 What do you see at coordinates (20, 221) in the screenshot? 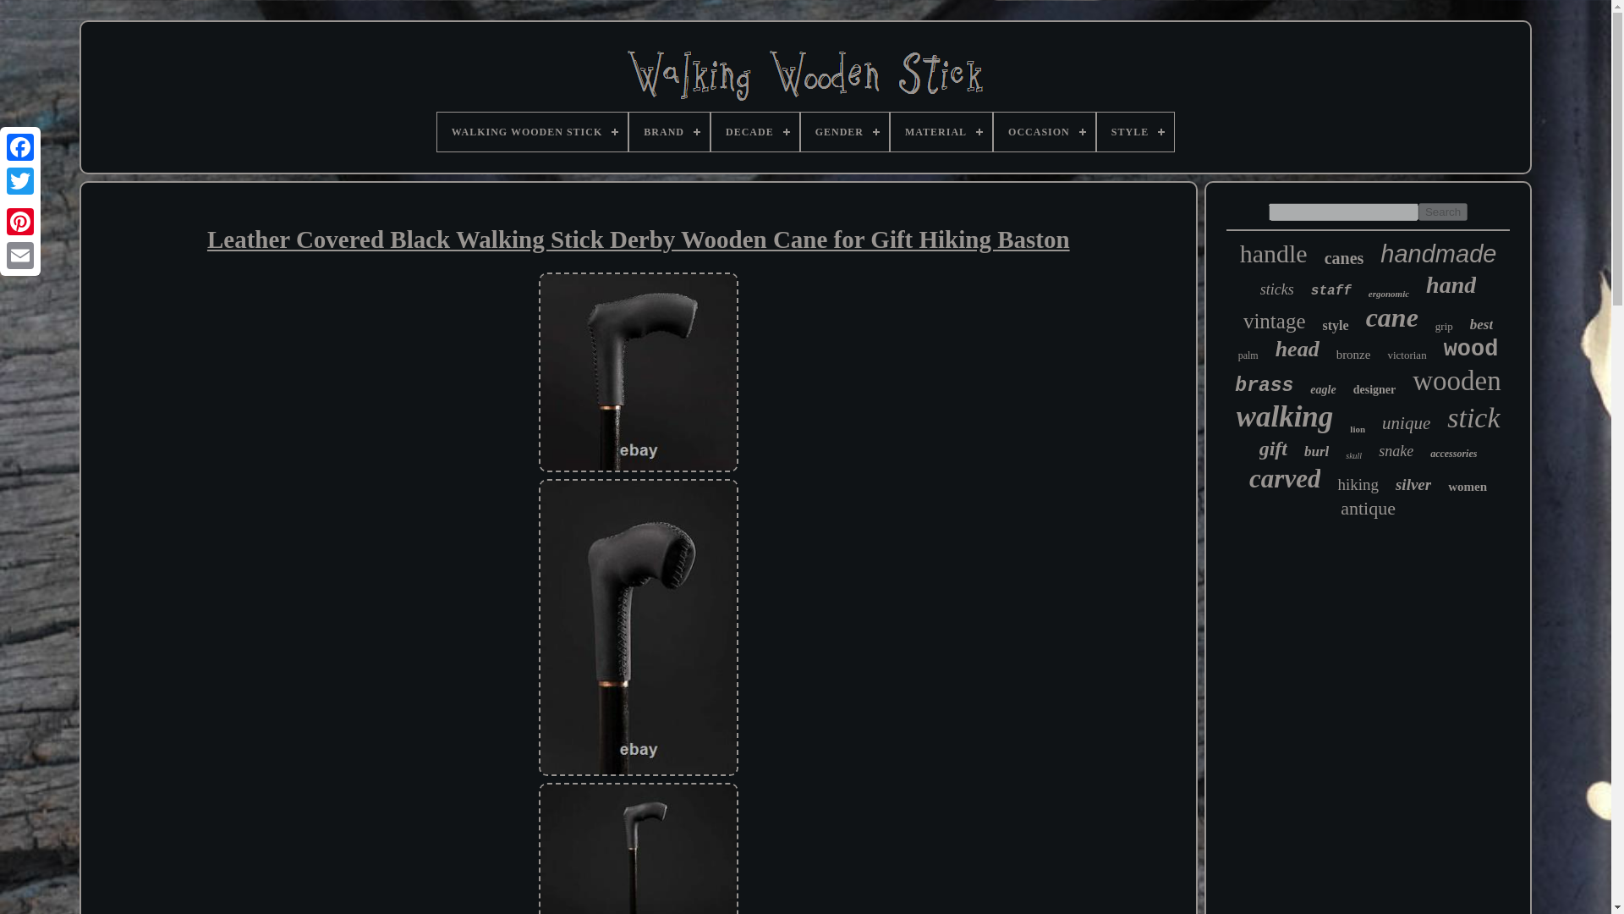
I see `Pinterest` at bounding box center [20, 221].